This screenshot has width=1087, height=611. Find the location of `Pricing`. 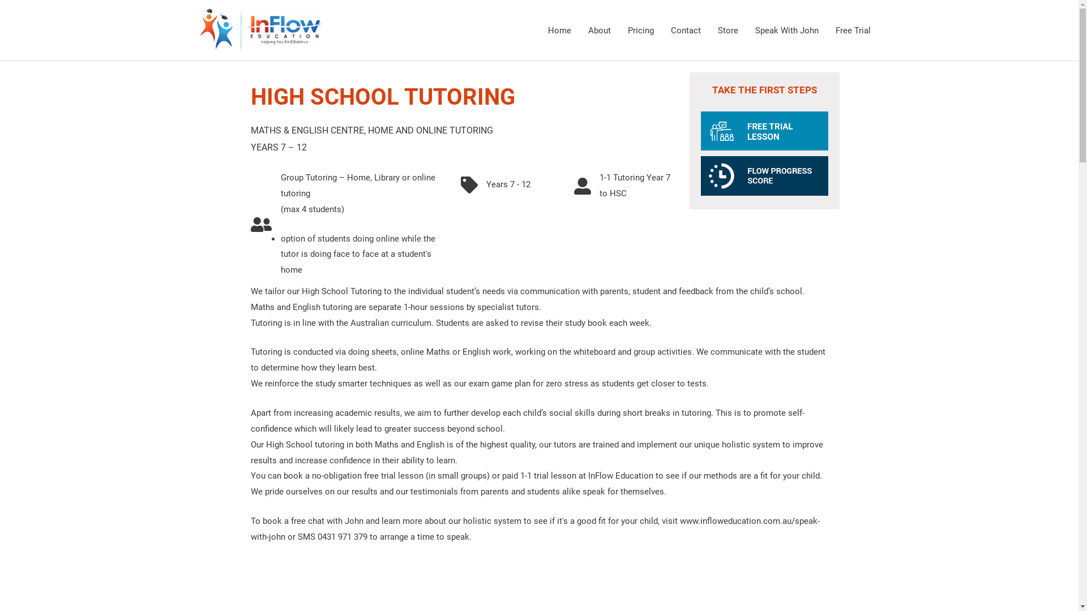

Pricing is located at coordinates (641, 31).